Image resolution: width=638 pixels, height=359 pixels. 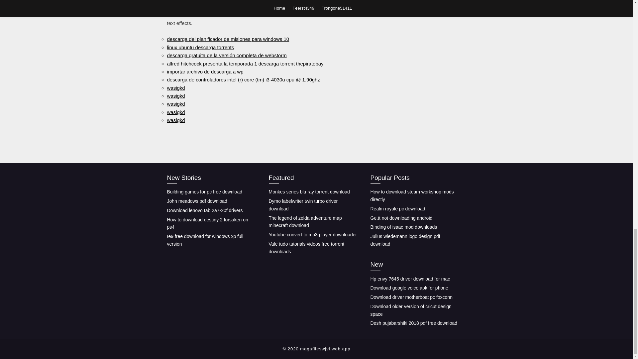 What do you see at coordinates (312, 234) in the screenshot?
I see `Youtube convert to mp3 player downloader` at bounding box center [312, 234].